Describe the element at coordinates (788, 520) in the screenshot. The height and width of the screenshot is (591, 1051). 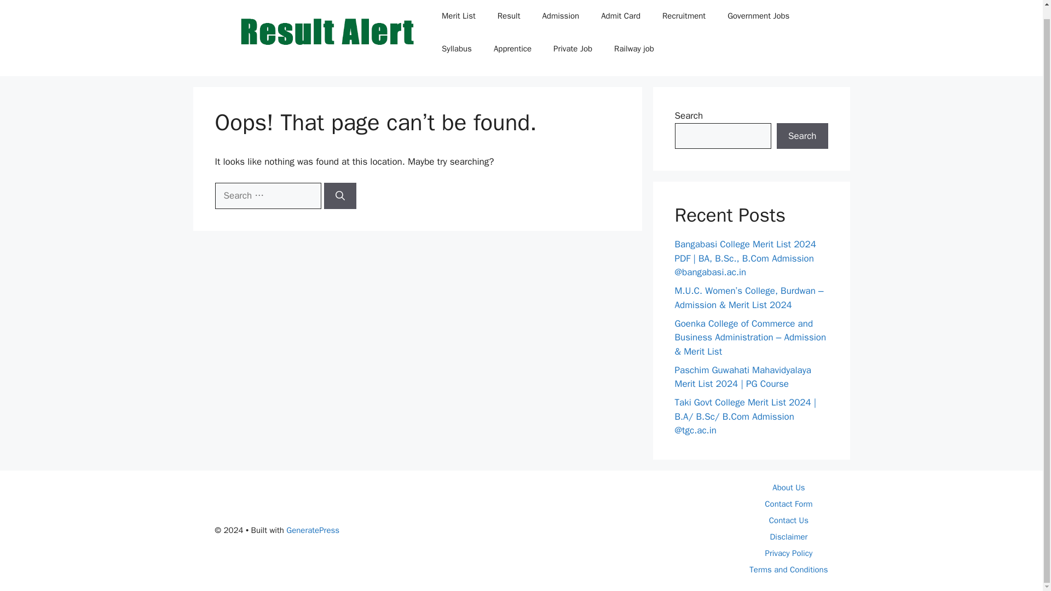
I see `Contact Us` at that location.